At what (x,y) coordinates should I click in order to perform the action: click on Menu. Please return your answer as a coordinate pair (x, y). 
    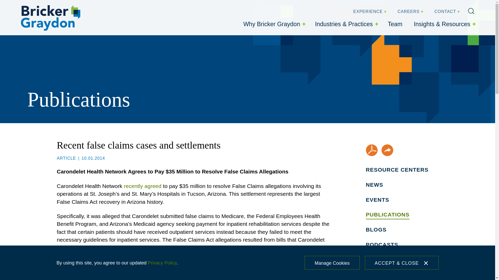
    Looking at the image, I should click on (233, 5).